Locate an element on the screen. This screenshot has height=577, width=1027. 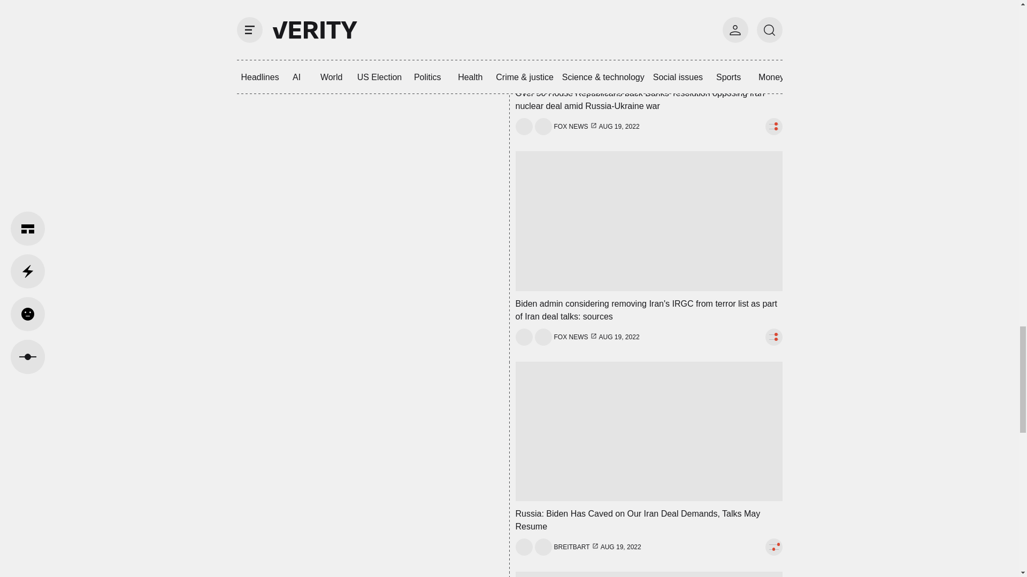
LR : 4 CP : 4 is located at coordinates (773, 337).